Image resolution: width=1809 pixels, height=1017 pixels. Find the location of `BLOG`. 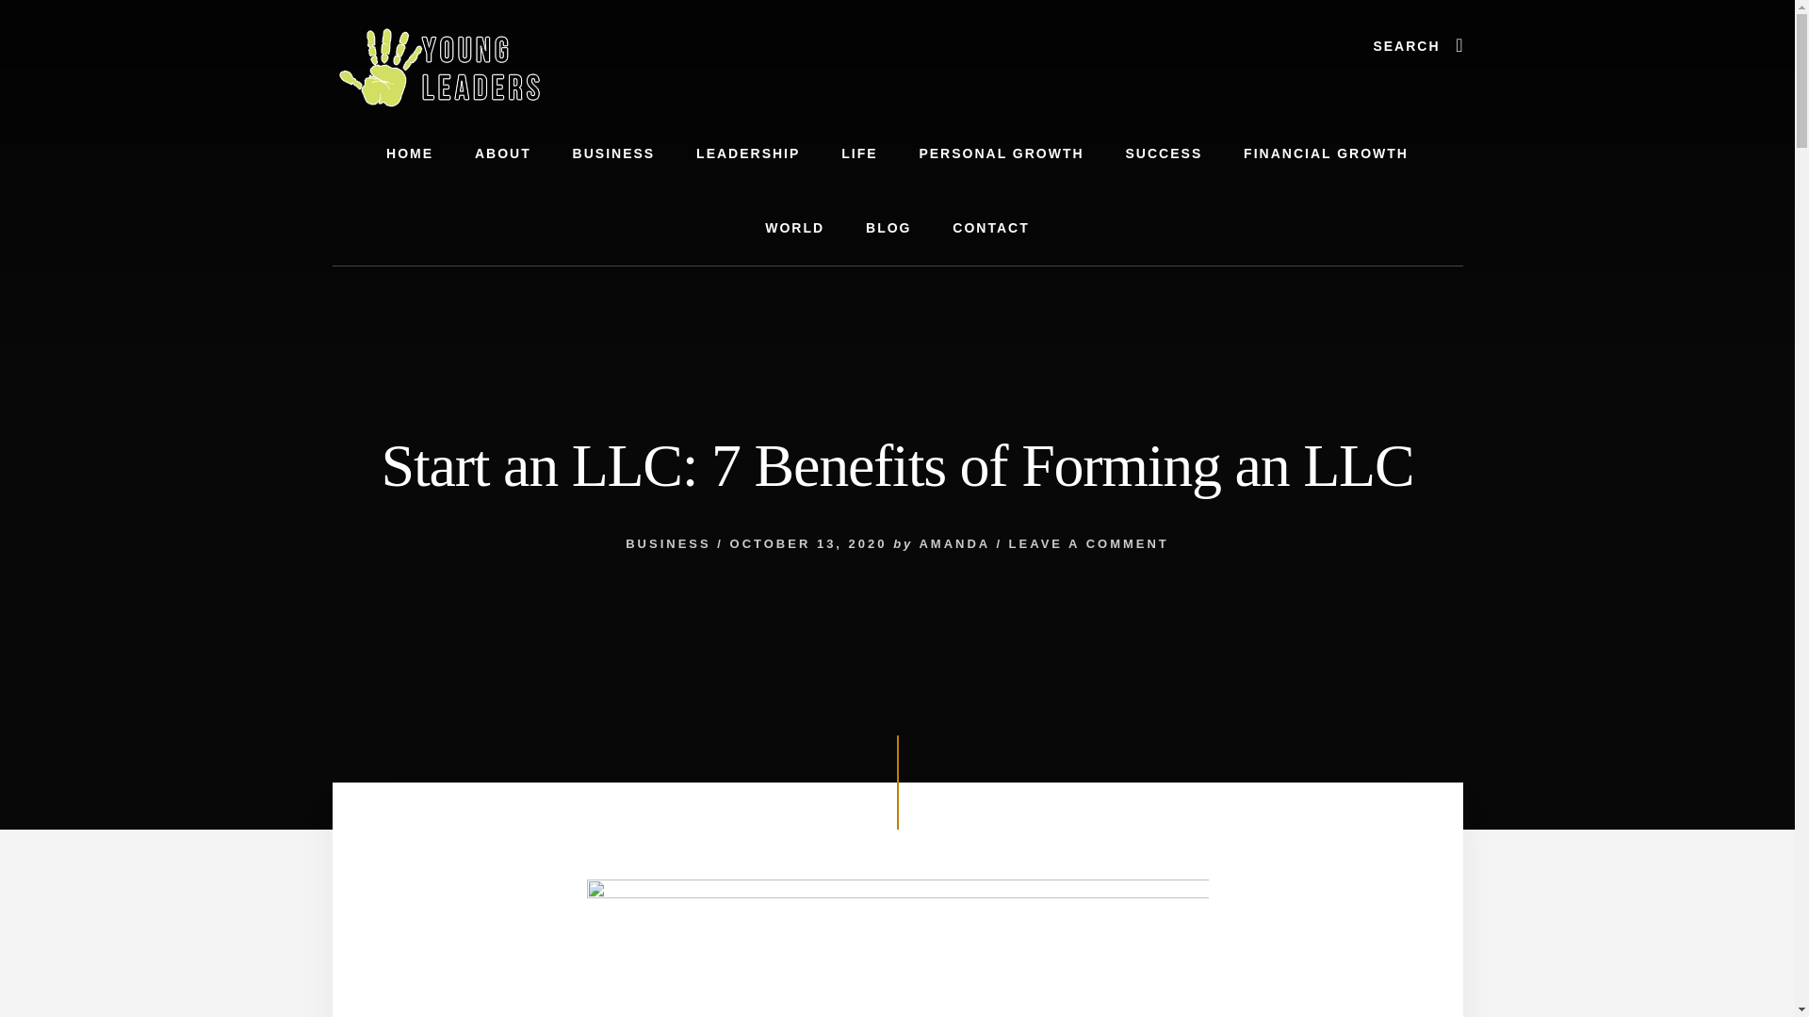

BLOG is located at coordinates (888, 228).